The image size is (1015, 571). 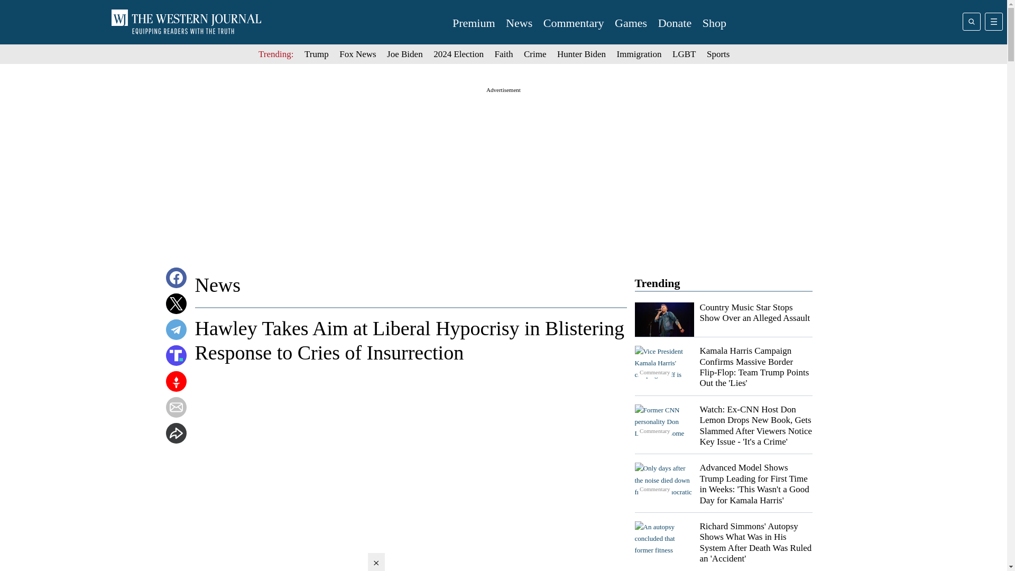 What do you see at coordinates (755, 313) in the screenshot?
I see `Country Music Star Stops Show Over an Alleged Assault` at bounding box center [755, 313].